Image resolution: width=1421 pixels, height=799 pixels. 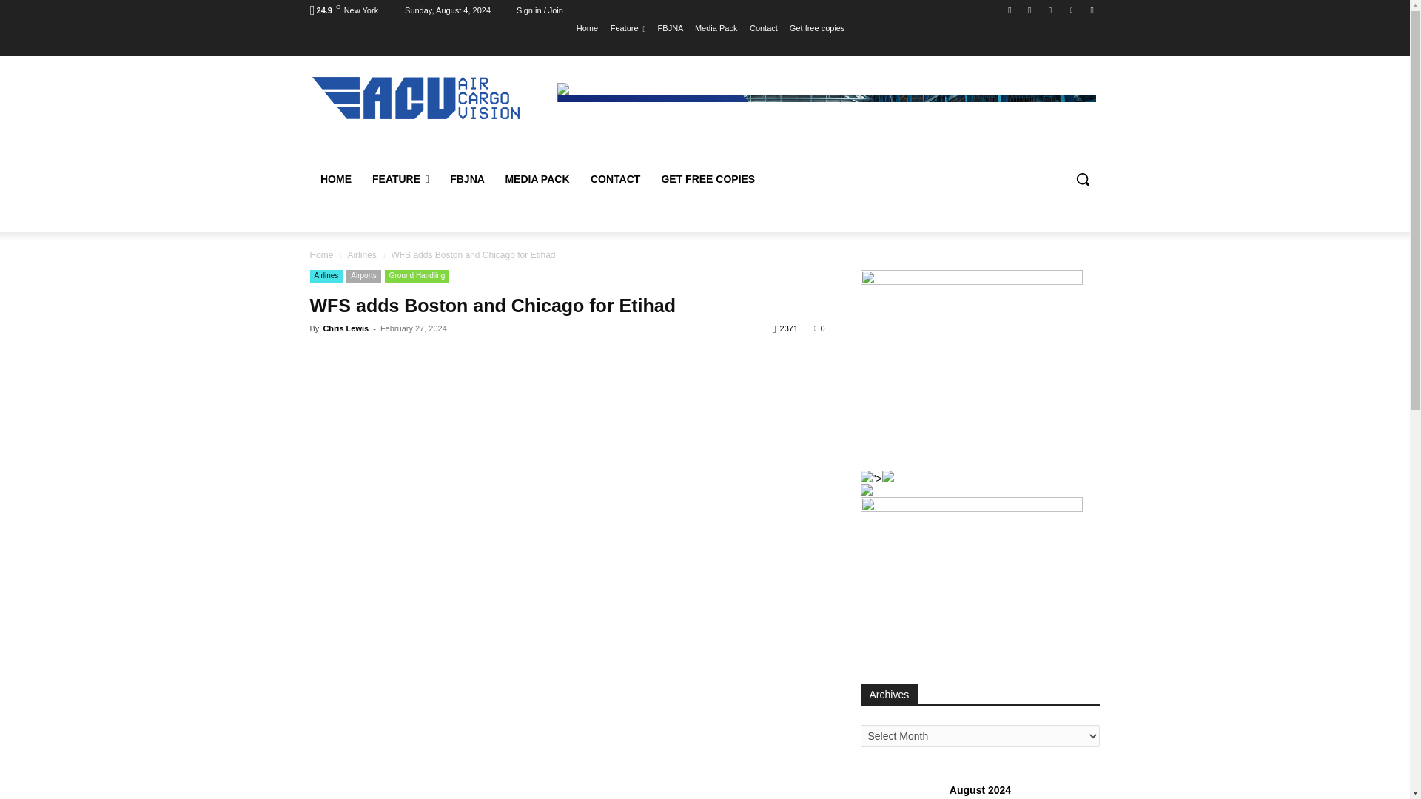 What do you see at coordinates (1010, 10) in the screenshot?
I see `Facebook` at bounding box center [1010, 10].